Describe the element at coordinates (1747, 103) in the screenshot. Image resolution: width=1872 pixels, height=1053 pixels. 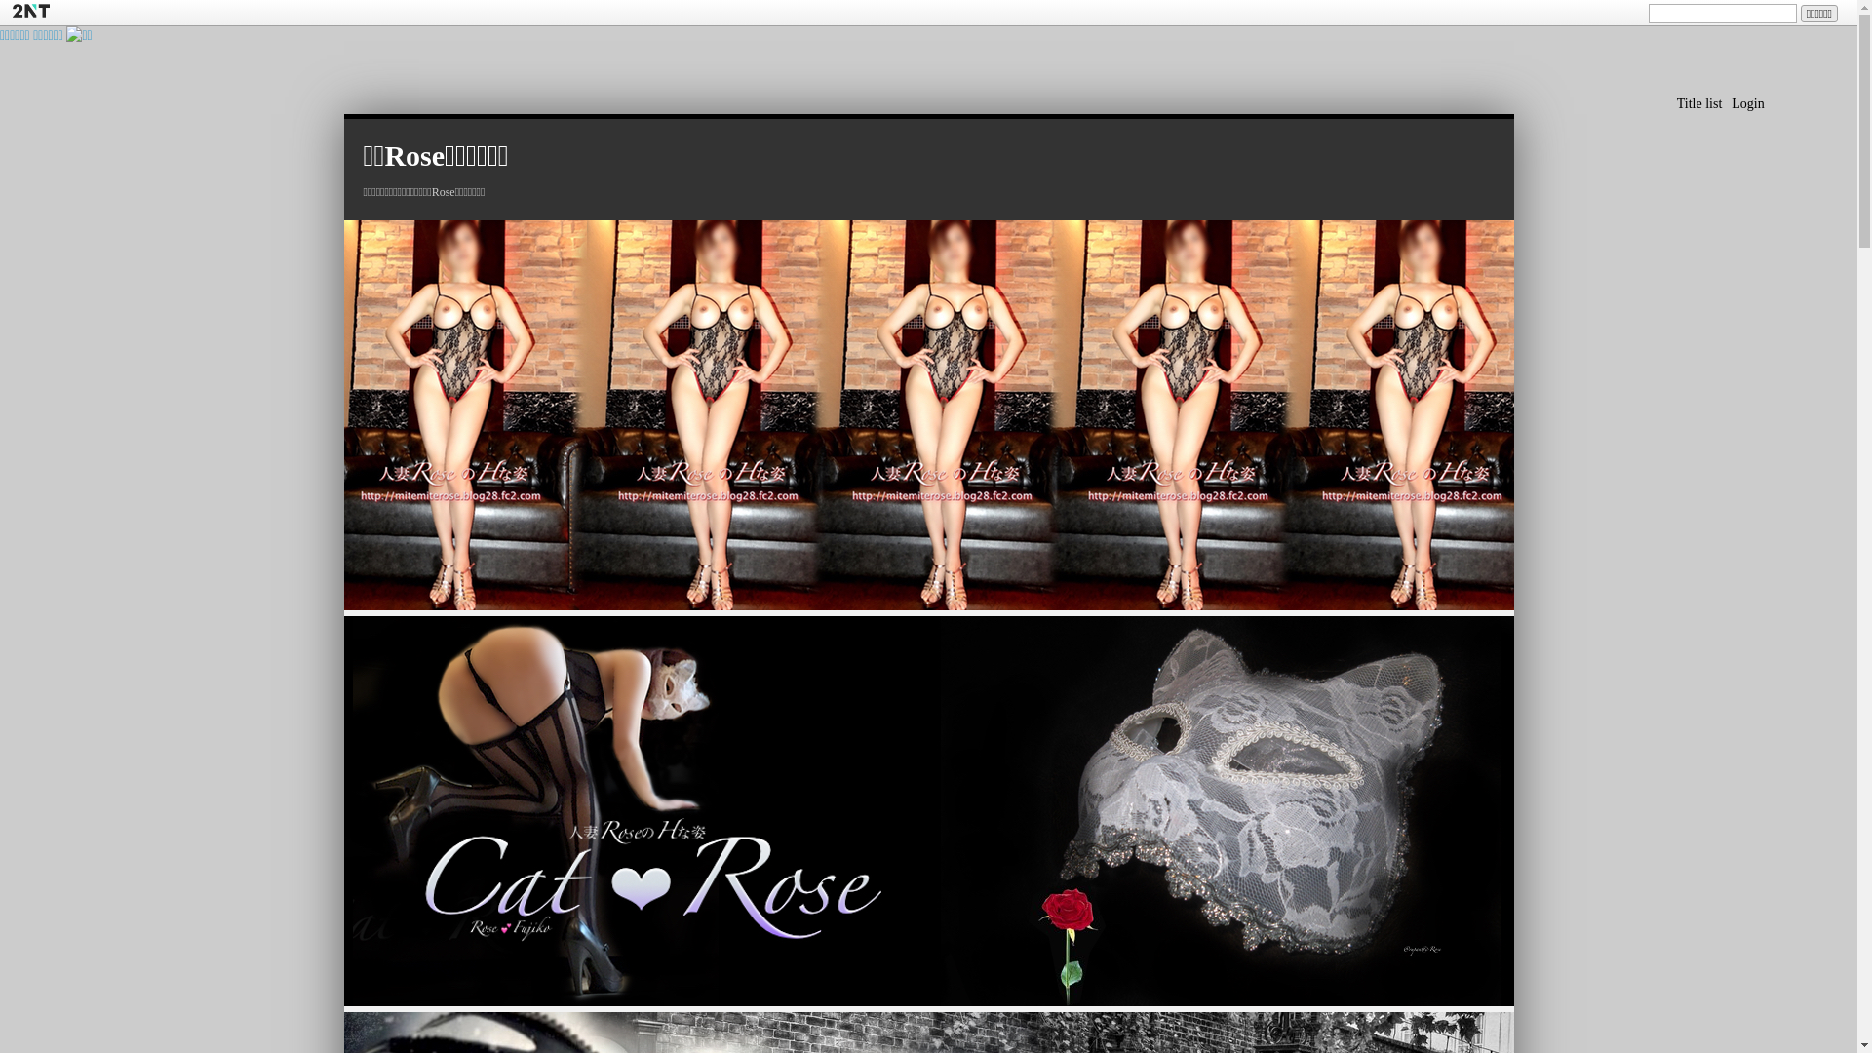
I see `Login` at that location.